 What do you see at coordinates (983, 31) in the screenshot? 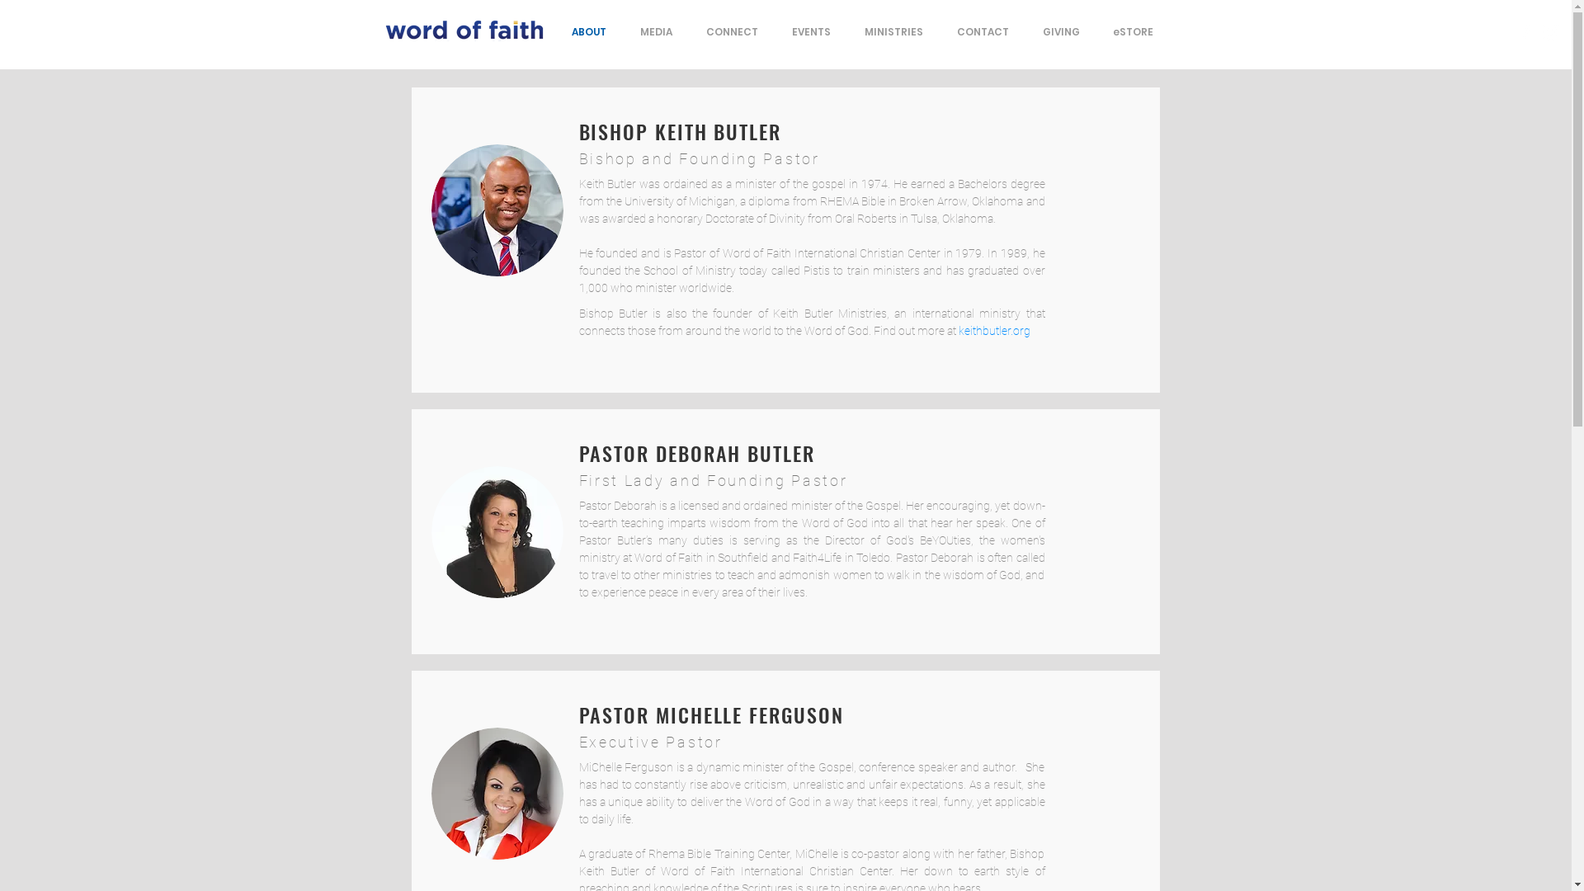
I see `CONTACT` at bounding box center [983, 31].